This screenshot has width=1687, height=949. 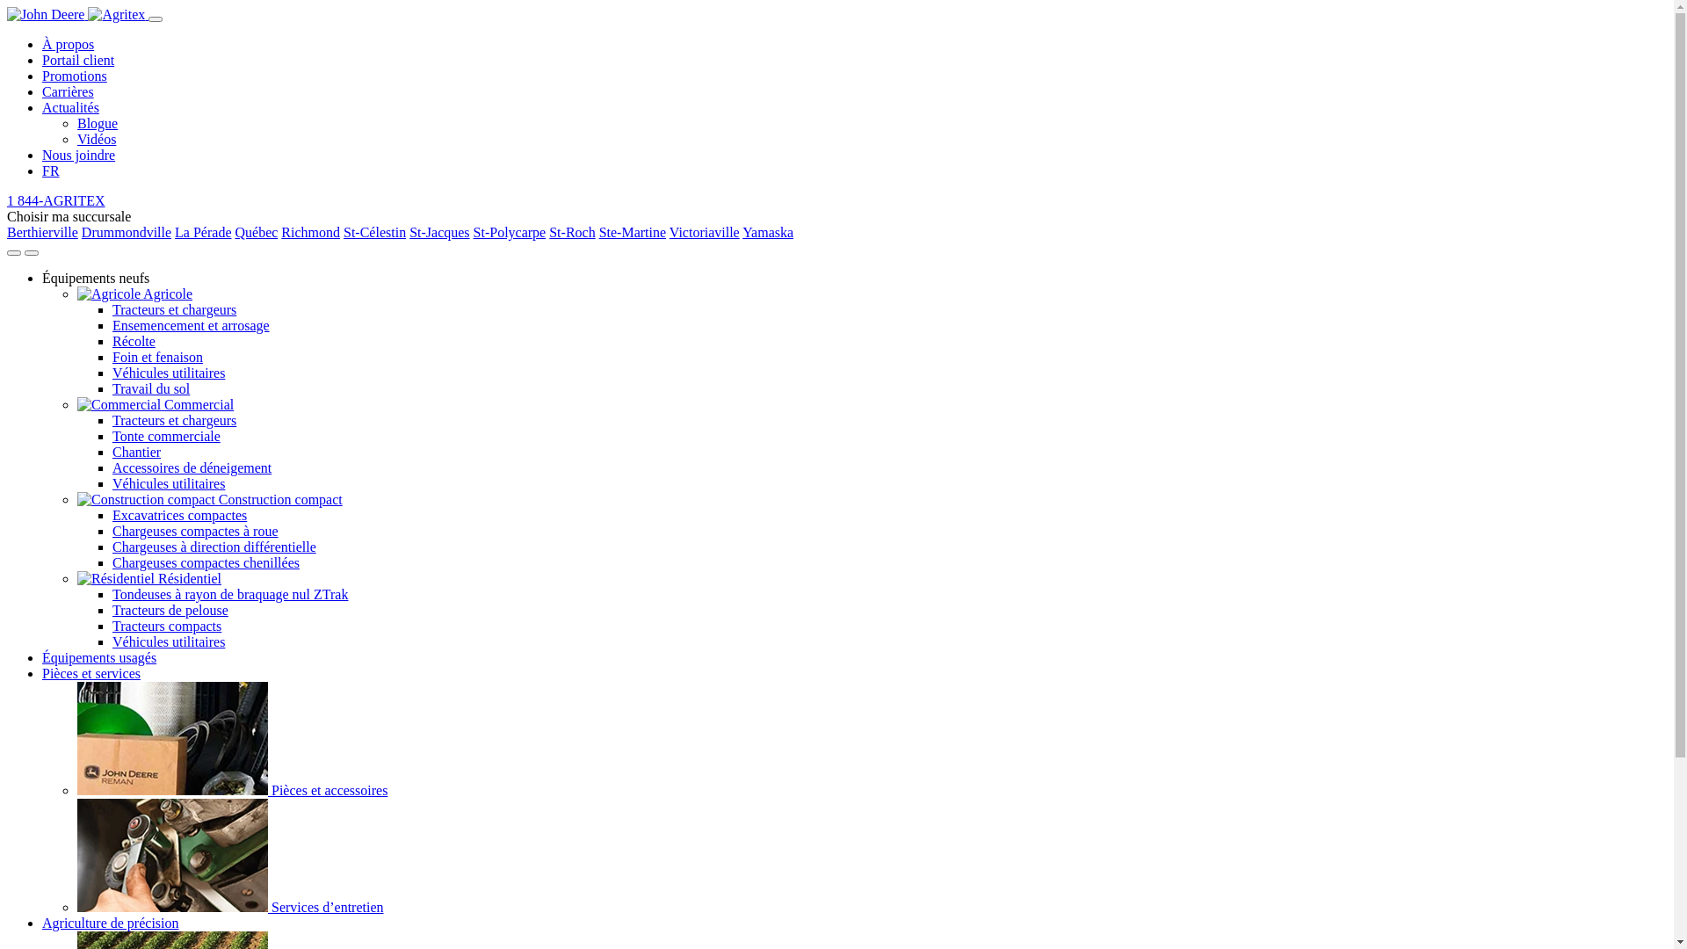 I want to click on St-Jacques, so click(x=439, y=232).